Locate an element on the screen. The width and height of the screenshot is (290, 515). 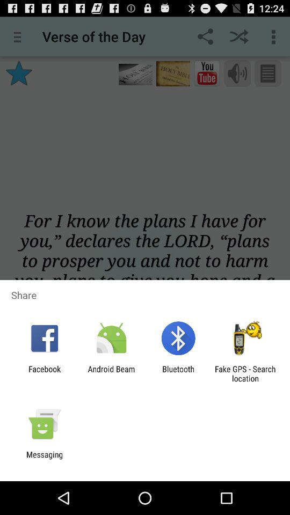
flip until the messaging app is located at coordinates (45, 459).